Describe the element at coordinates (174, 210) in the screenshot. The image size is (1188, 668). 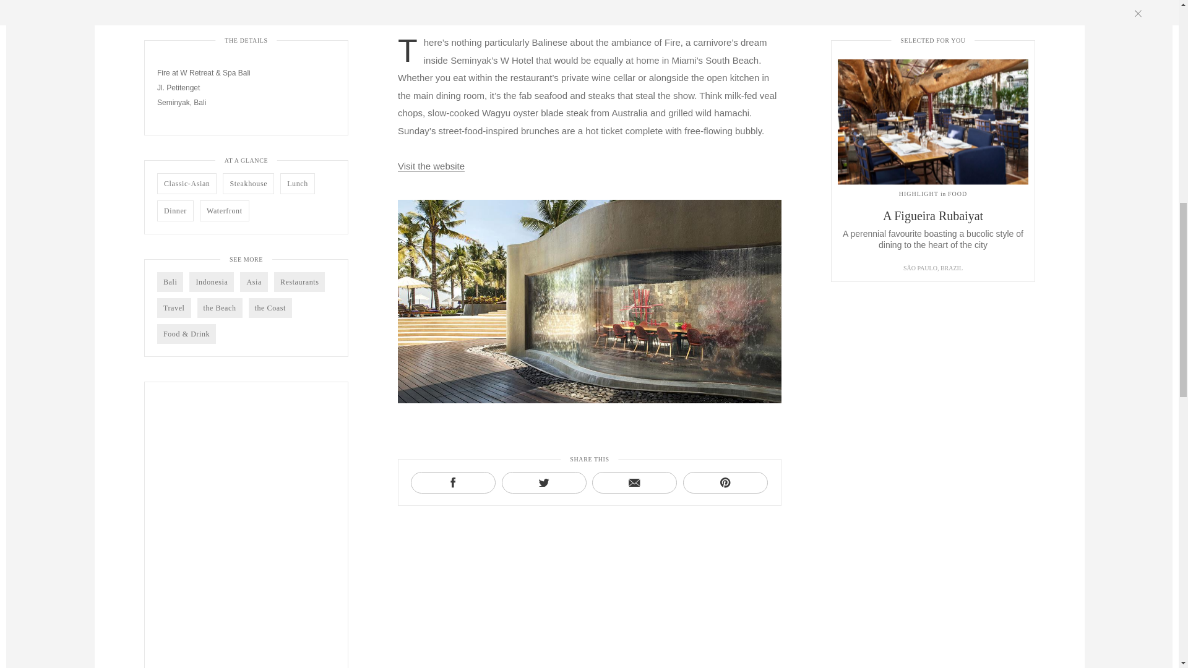
I see `Dinner` at that location.